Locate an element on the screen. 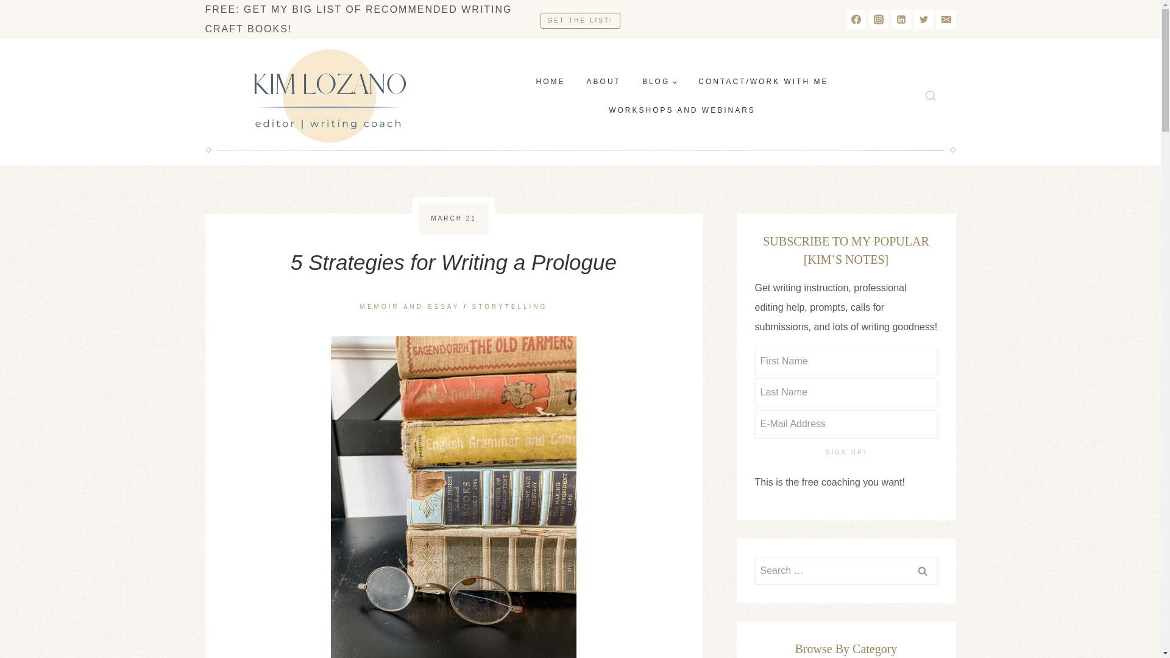 The width and height of the screenshot is (1170, 658). BLOG is located at coordinates (659, 82).